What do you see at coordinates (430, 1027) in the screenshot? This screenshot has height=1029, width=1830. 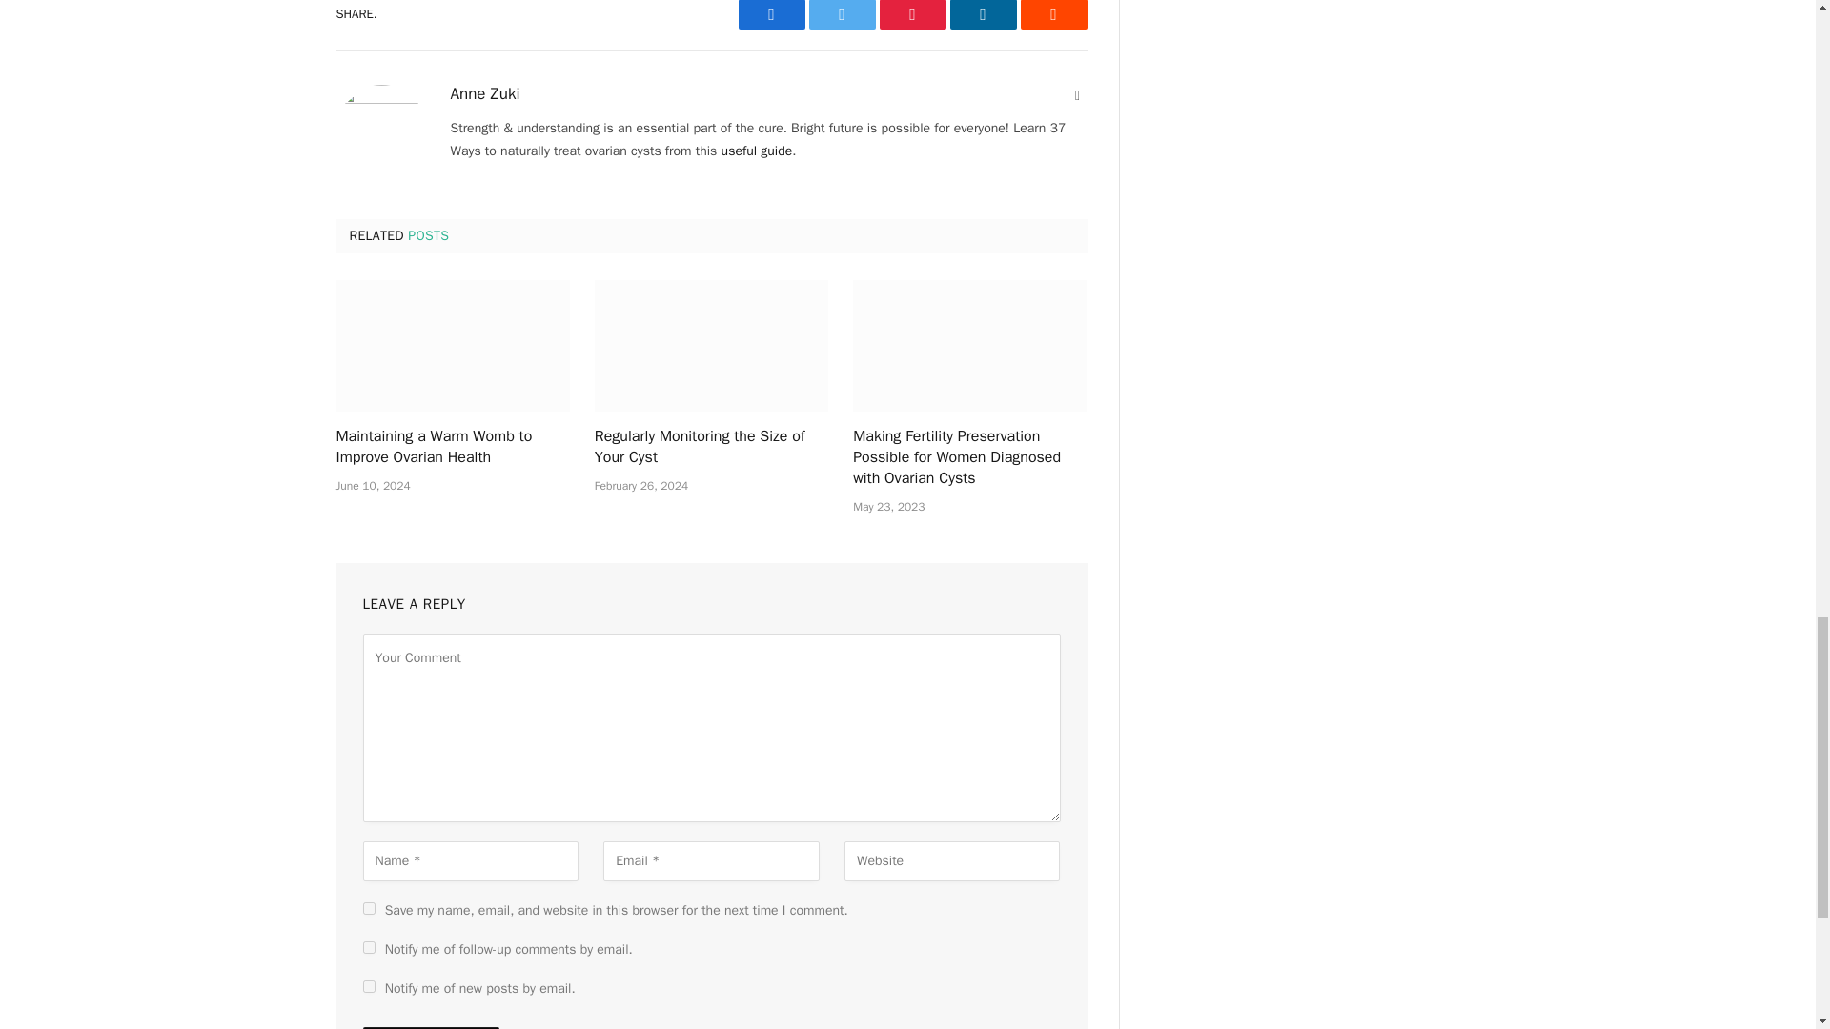 I see `Post Comment` at bounding box center [430, 1027].